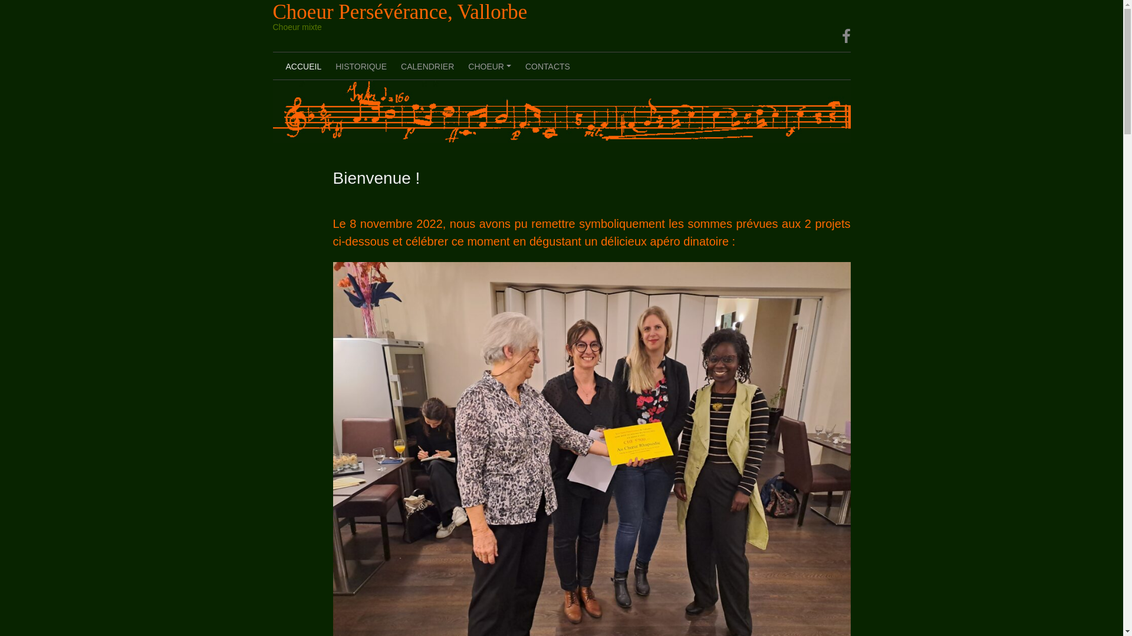  Describe the element at coordinates (489, 66) in the screenshot. I see `+
CHOEUR` at that location.